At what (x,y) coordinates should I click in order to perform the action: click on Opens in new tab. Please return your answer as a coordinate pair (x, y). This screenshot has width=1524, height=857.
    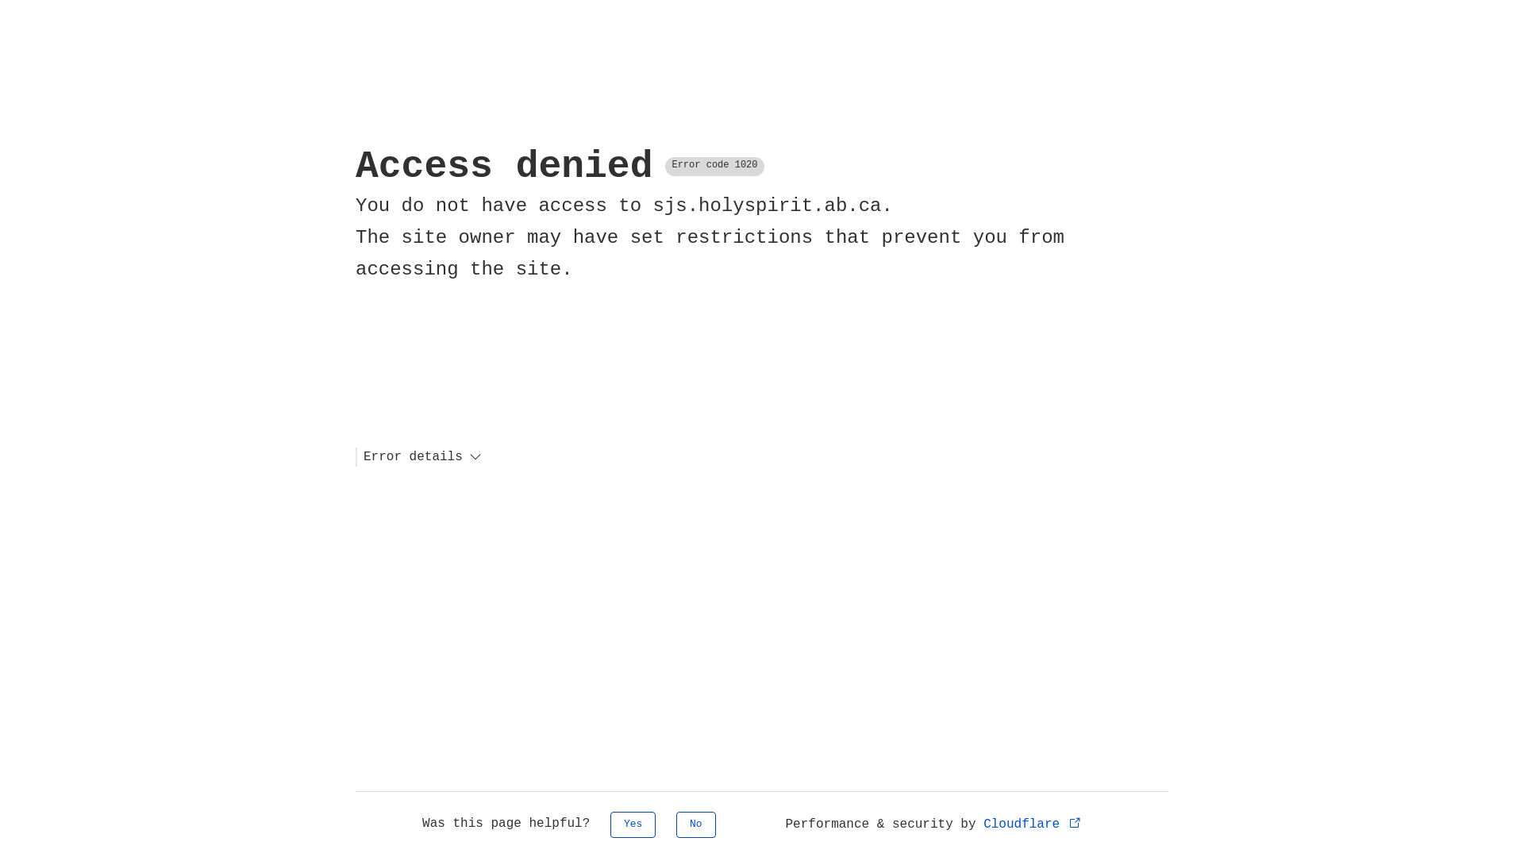
    Looking at the image, I should click on (1075, 822).